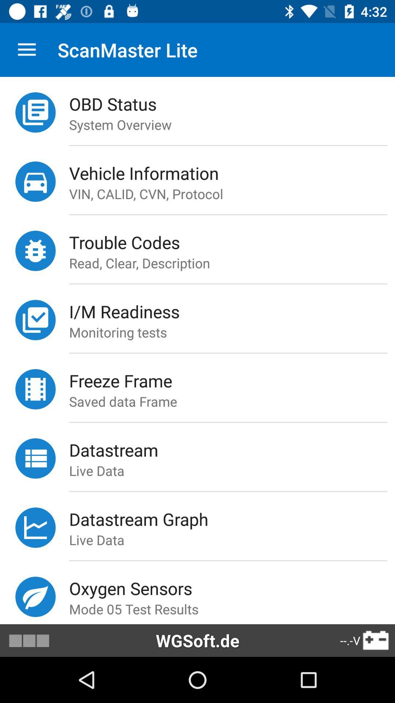 The height and width of the screenshot is (703, 395). Describe the element at coordinates (232, 124) in the screenshot. I see `jump until system overview icon` at that location.